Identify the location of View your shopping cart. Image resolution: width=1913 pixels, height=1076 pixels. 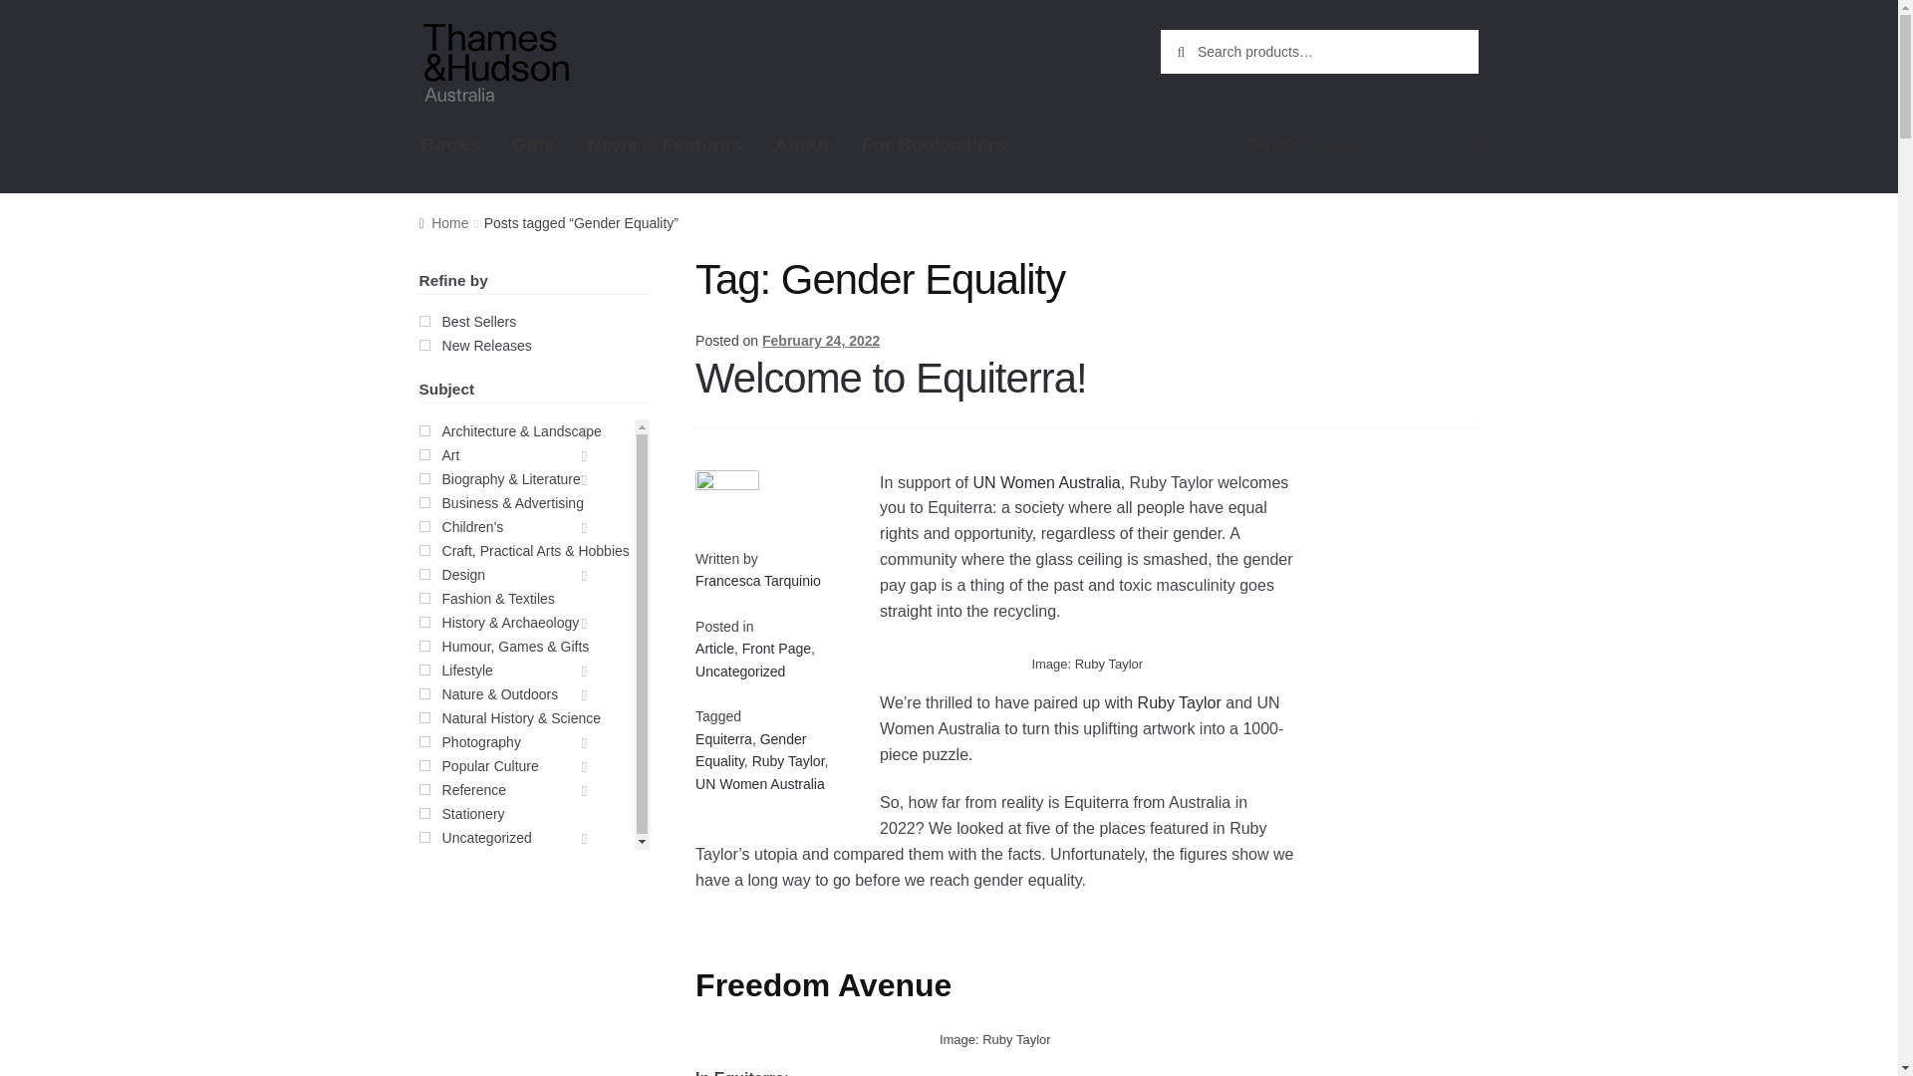
(933, 144).